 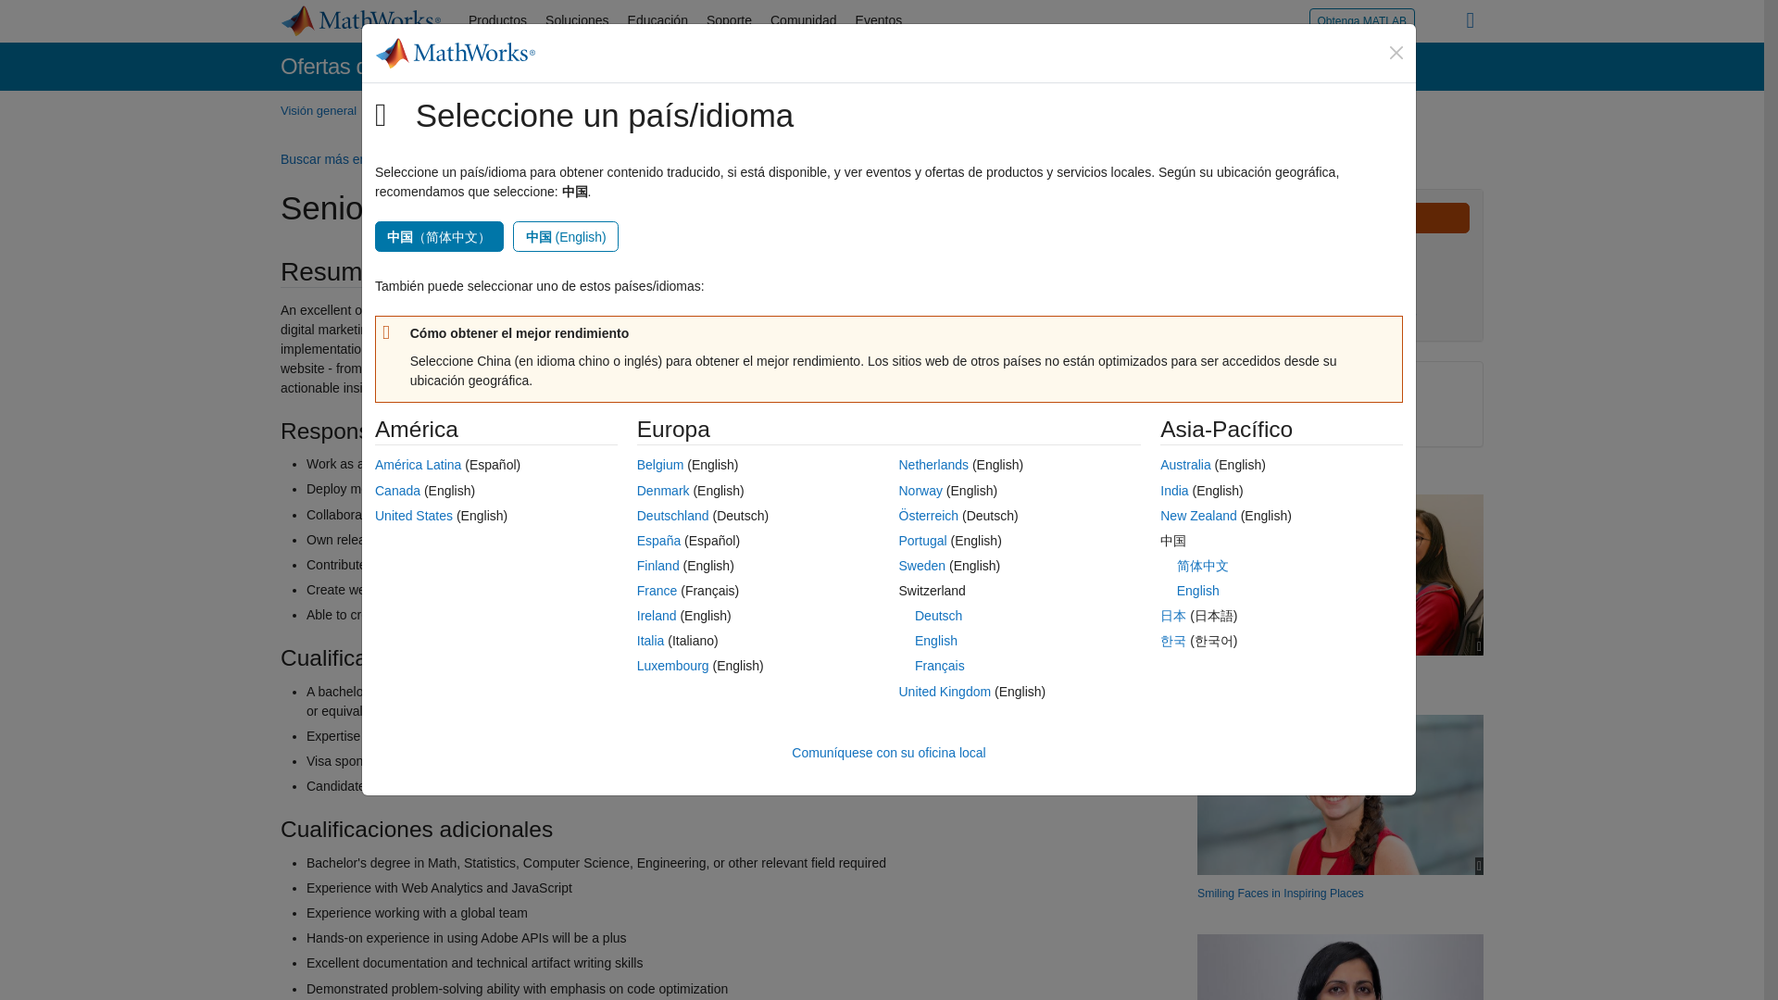 I want to click on Comunidad, so click(x=803, y=20).